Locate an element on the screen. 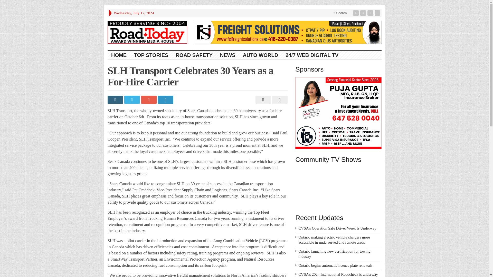 This screenshot has height=277, width=493. Search is located at coordinates (340, 13).